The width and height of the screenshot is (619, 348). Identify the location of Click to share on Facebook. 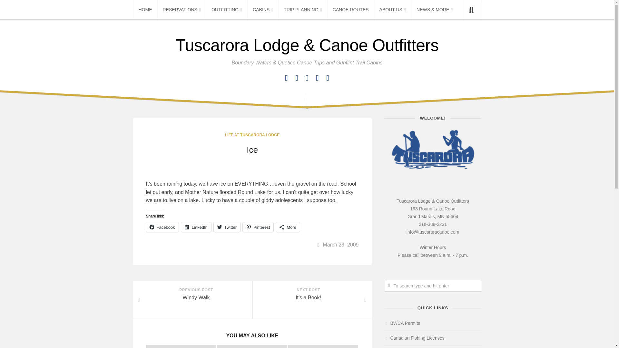
(162, 227).